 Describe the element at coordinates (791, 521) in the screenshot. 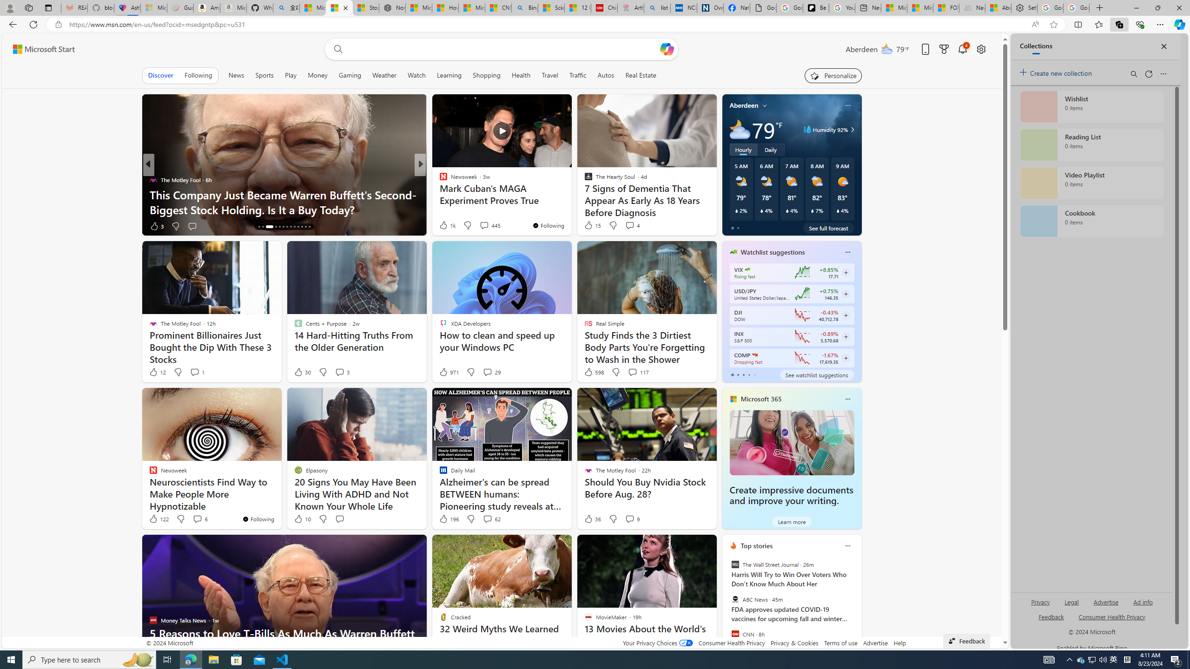

I see `Learn more` at that location.